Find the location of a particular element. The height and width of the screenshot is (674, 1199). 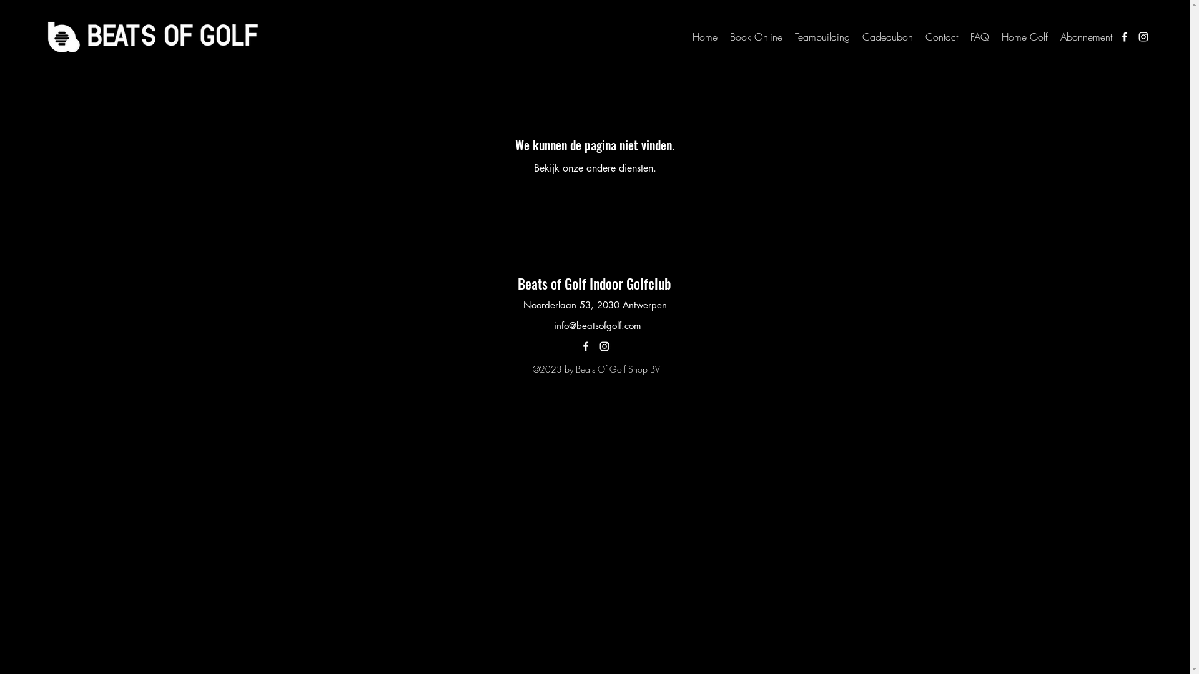

Teambuilding is located at coordinates (822, 37).